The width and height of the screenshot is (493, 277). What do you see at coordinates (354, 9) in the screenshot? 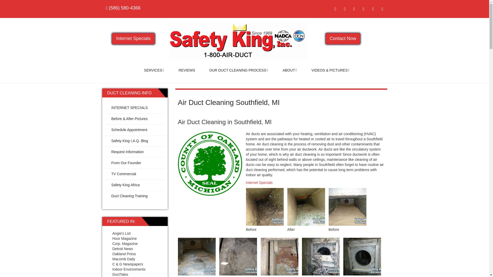
I see `YouTube` at bounding box center [354, 9].